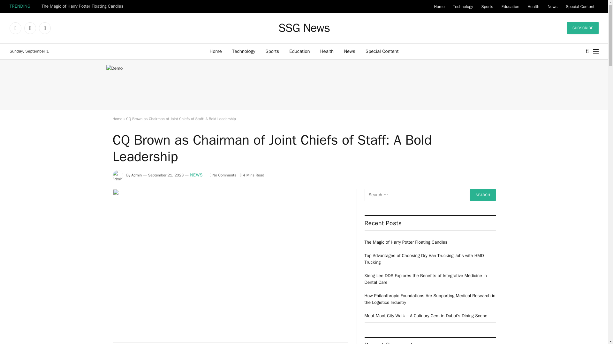  I want to click on Home, so click(216, 51).